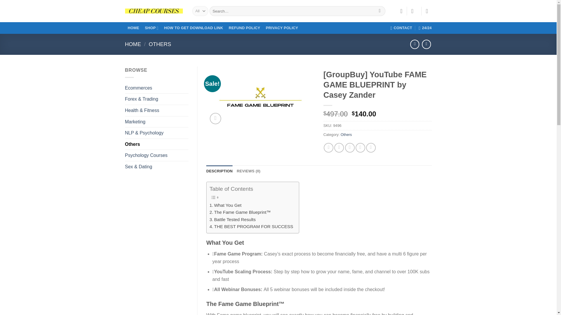 The height and width of the screenshot is (315, 561). Describe the element at coordinates (282, 28) in the screenshot. I see `PRIVACY POLICY` at that location.